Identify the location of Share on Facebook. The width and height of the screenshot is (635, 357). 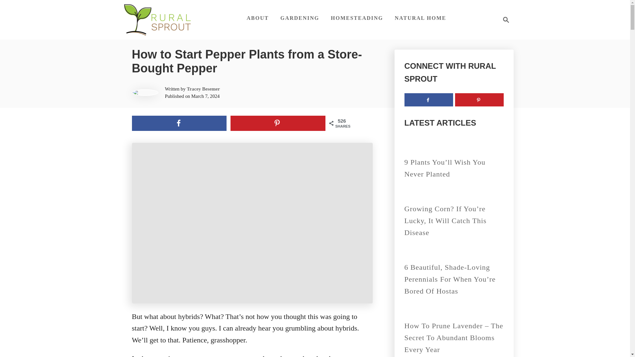
(157, 20).